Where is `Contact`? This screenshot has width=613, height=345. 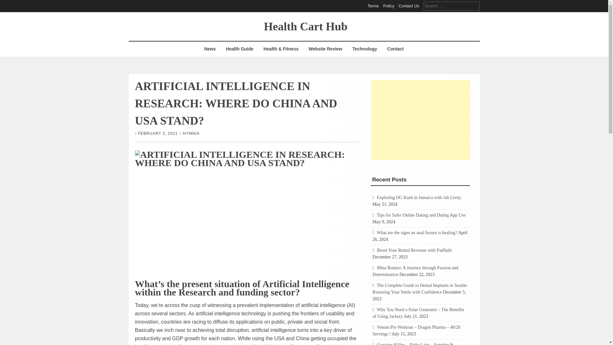
Contact is located at coordinates (395, 49).